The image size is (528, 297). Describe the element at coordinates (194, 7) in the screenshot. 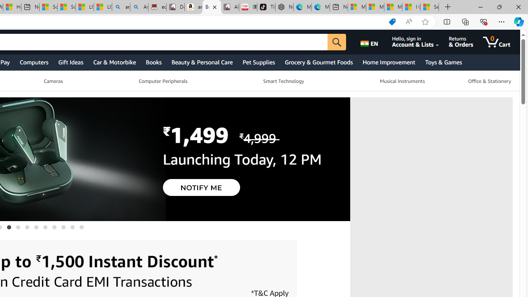

I see `amazon.in/dp/B0CX59H5W7/?tag=gsmcom05-21` at that location.